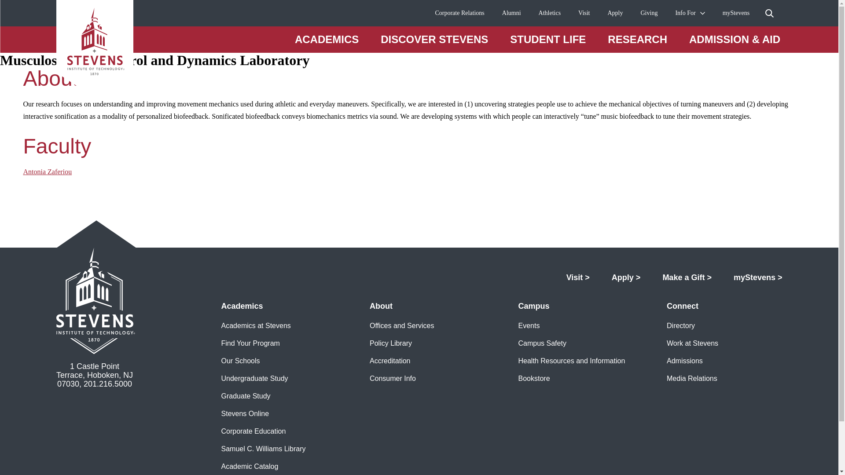 This screenshot has width=845, height=475. I want to click on Giving, so click(649, 13).